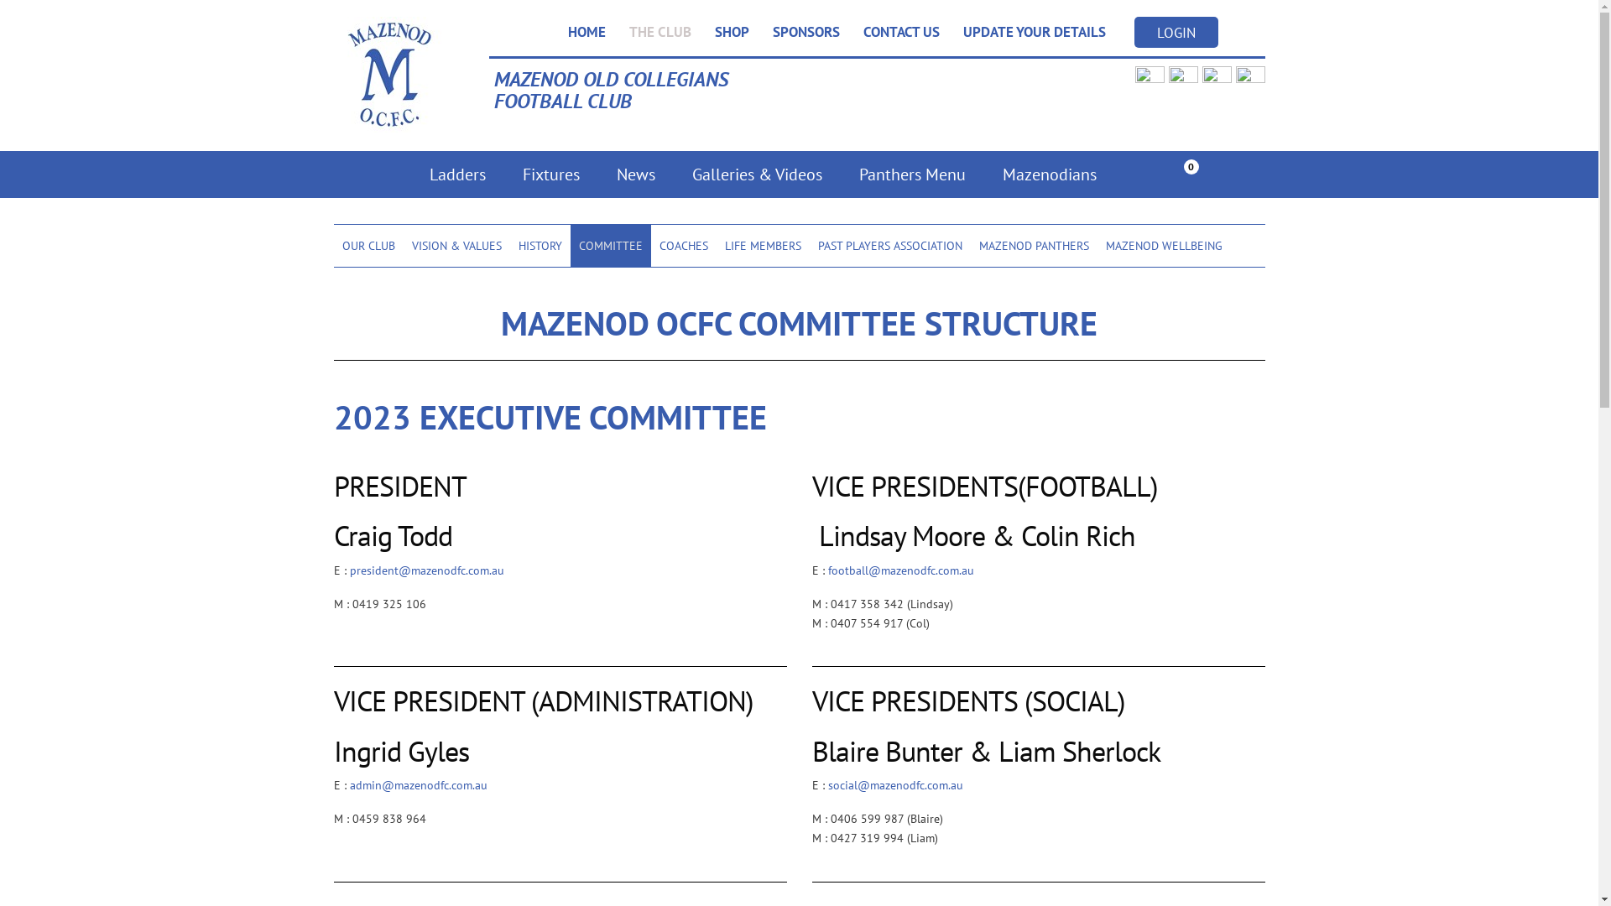 The height and width of the screenshot is (906, 1611). Describe the element at coordinates (611, 246) in the screenshot. I see `COMMITTEE` at that location.